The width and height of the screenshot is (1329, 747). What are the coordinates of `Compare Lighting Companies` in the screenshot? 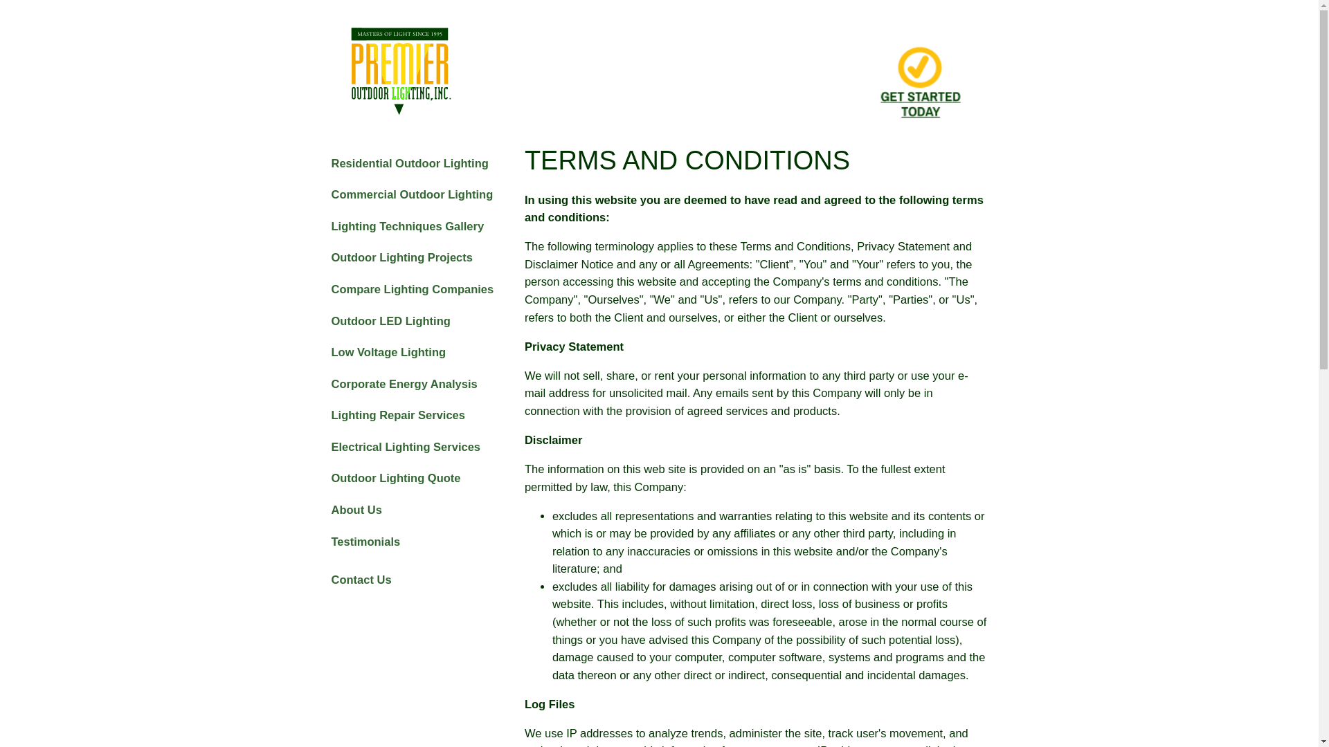 It's located at (412, 289).